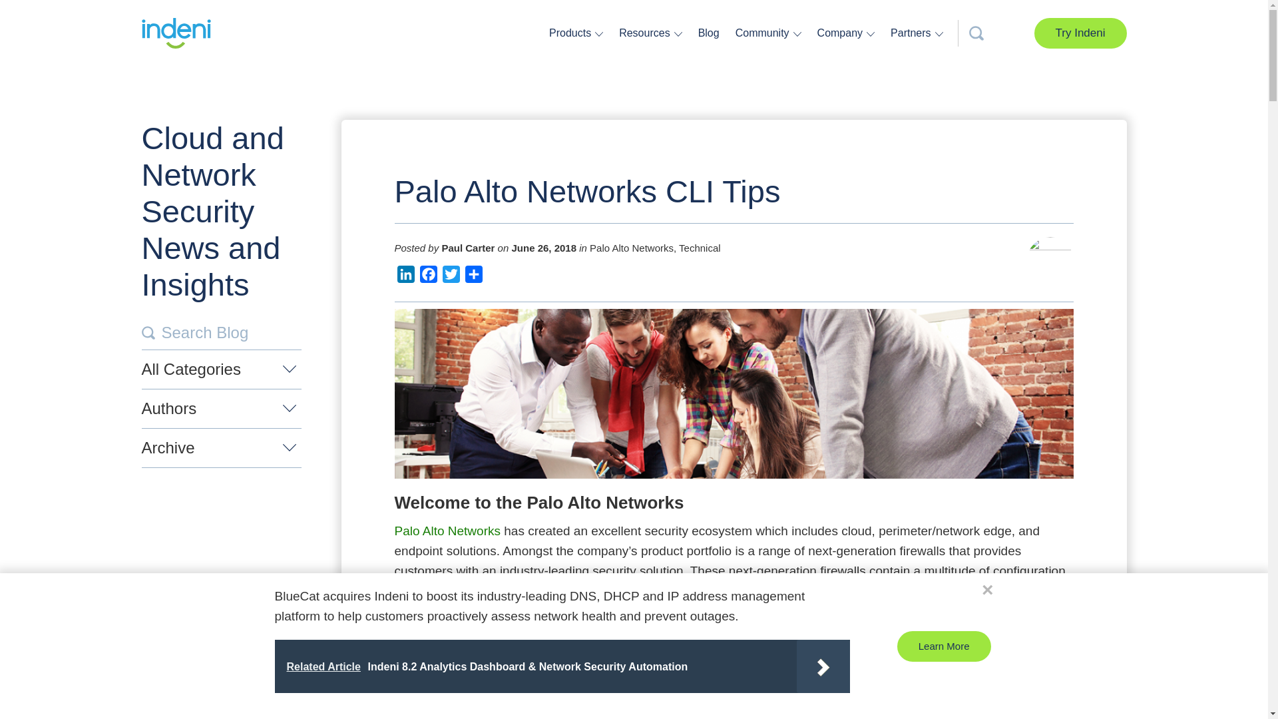 The width and height of the screenshot is (1278, 719). I want to click on Search, so click(148, 333).